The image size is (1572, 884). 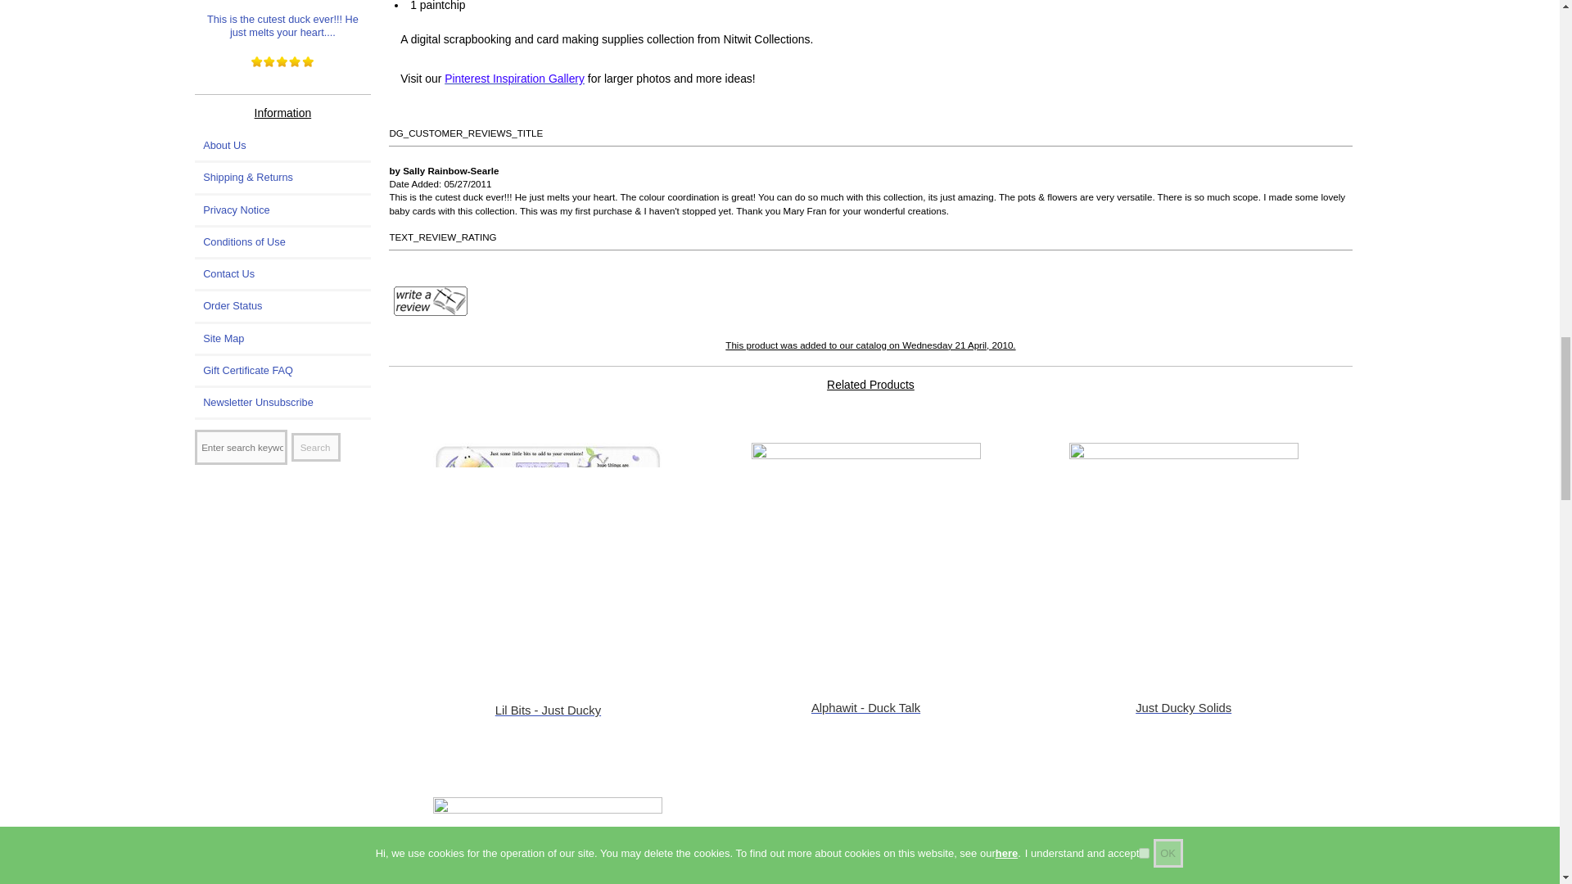 I want to click on Conditions of Use, so click(x=283, y=242).